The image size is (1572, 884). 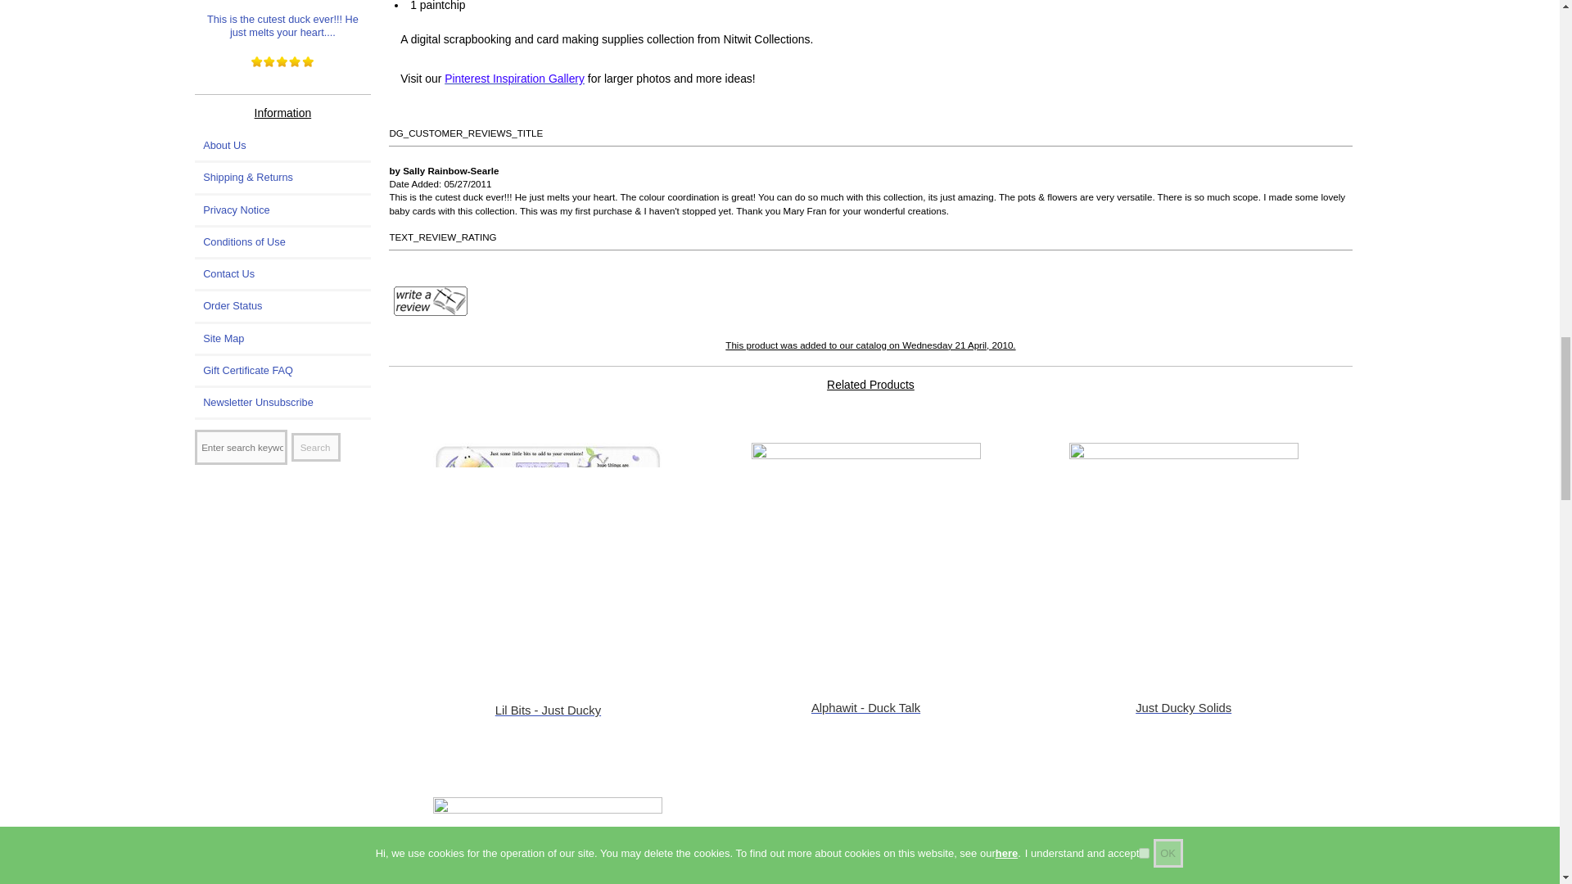 I want to click on Conditions of Use, so click(x=283, y=242).